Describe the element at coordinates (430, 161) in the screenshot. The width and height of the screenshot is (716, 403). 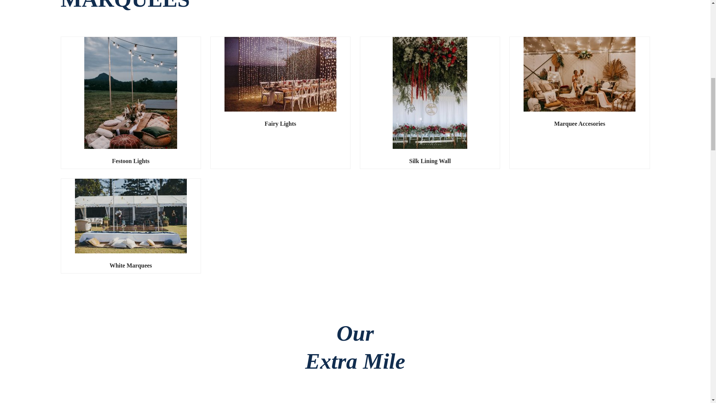
I see `Silk Lining Wall` at that location.